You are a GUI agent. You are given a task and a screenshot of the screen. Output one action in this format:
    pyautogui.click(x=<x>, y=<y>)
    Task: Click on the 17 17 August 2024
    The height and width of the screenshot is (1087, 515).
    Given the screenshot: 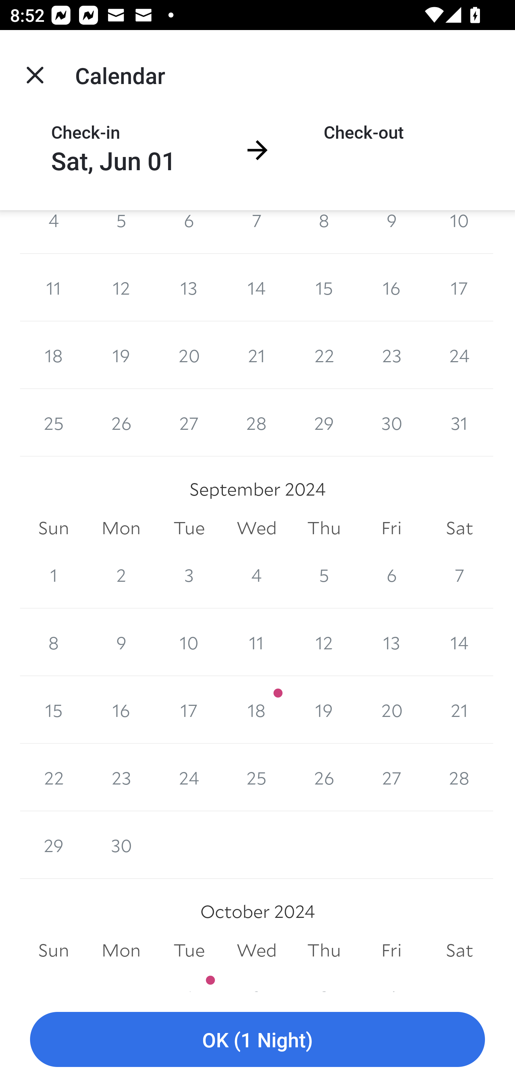 What is the action you would take?
    pyautogui.click(x=459, y=288)
    